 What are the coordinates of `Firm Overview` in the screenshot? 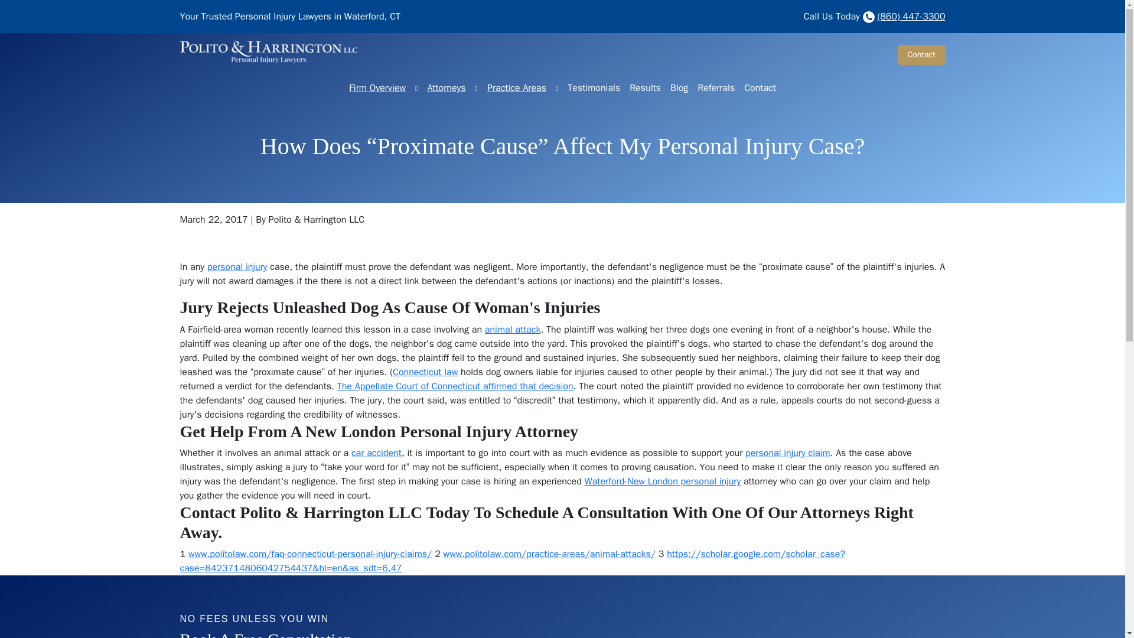 It's located at (416, 87).